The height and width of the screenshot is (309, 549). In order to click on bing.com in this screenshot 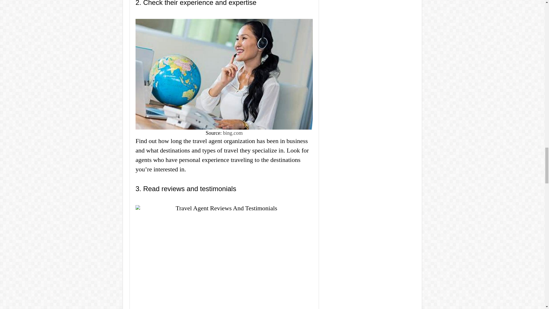, I will do `click(233, 133)`.